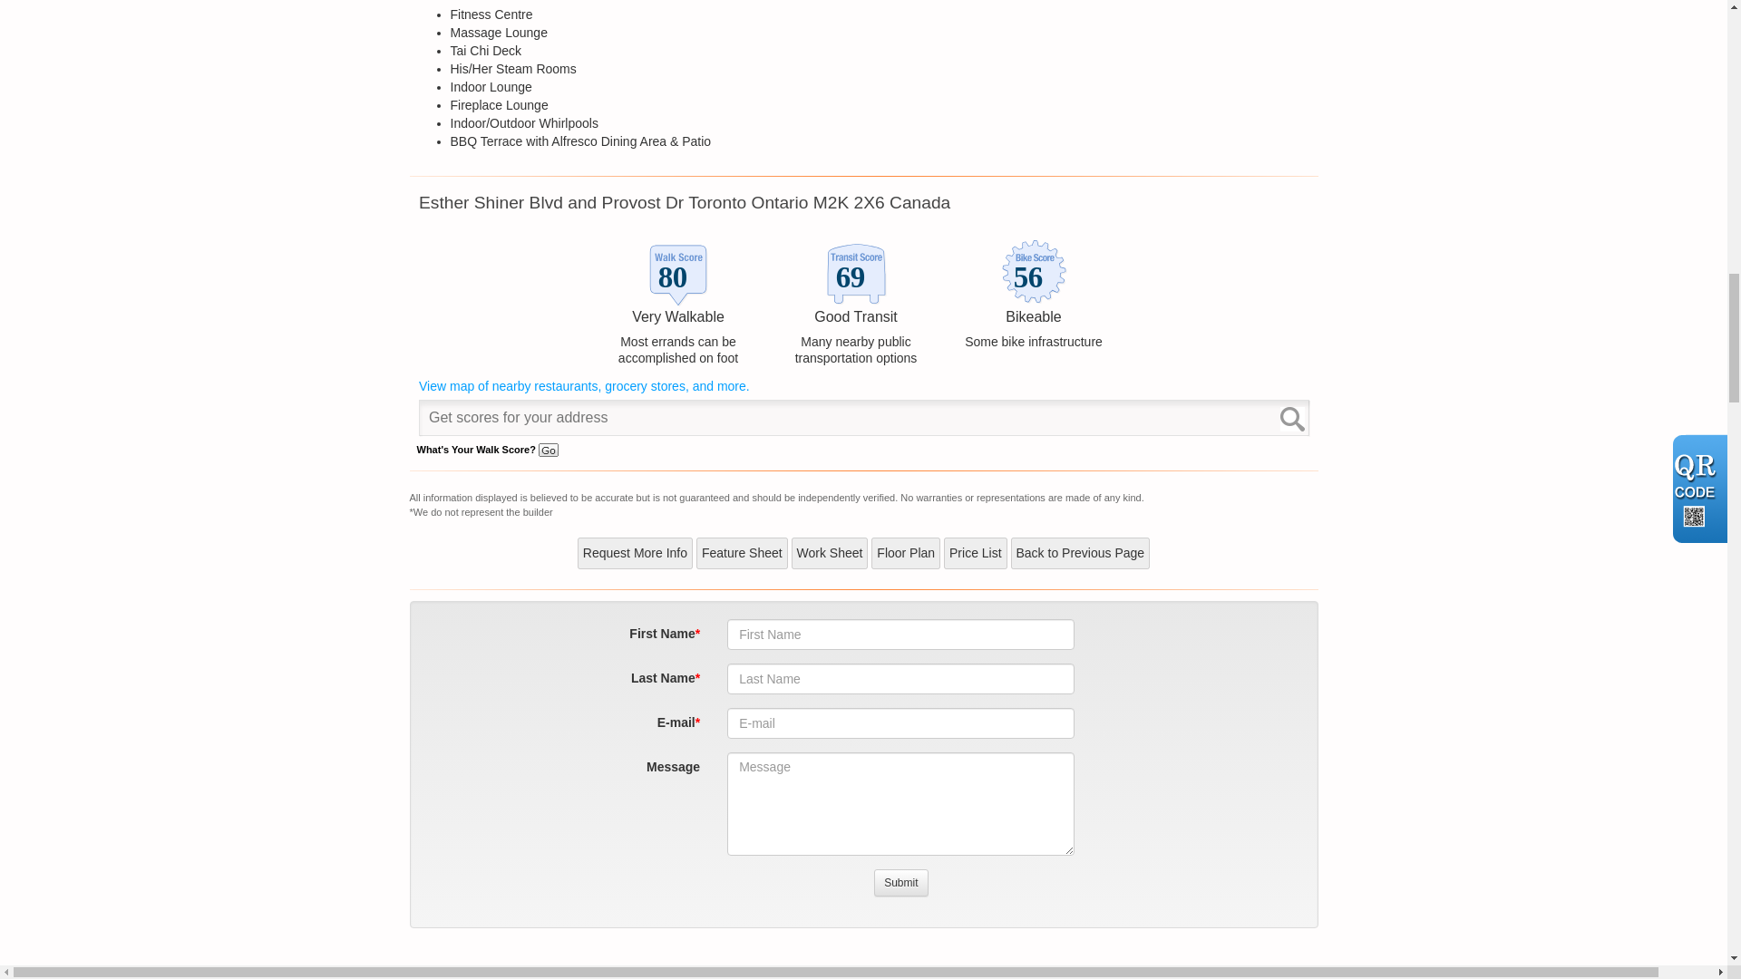 This screenshot has height=979, width=1741. I want to click on Feature Sheet, so click(742, 553).